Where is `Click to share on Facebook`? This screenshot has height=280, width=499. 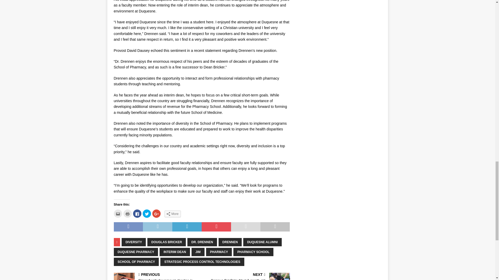
Click to share on Facebook is located at coordinates (137, 214).